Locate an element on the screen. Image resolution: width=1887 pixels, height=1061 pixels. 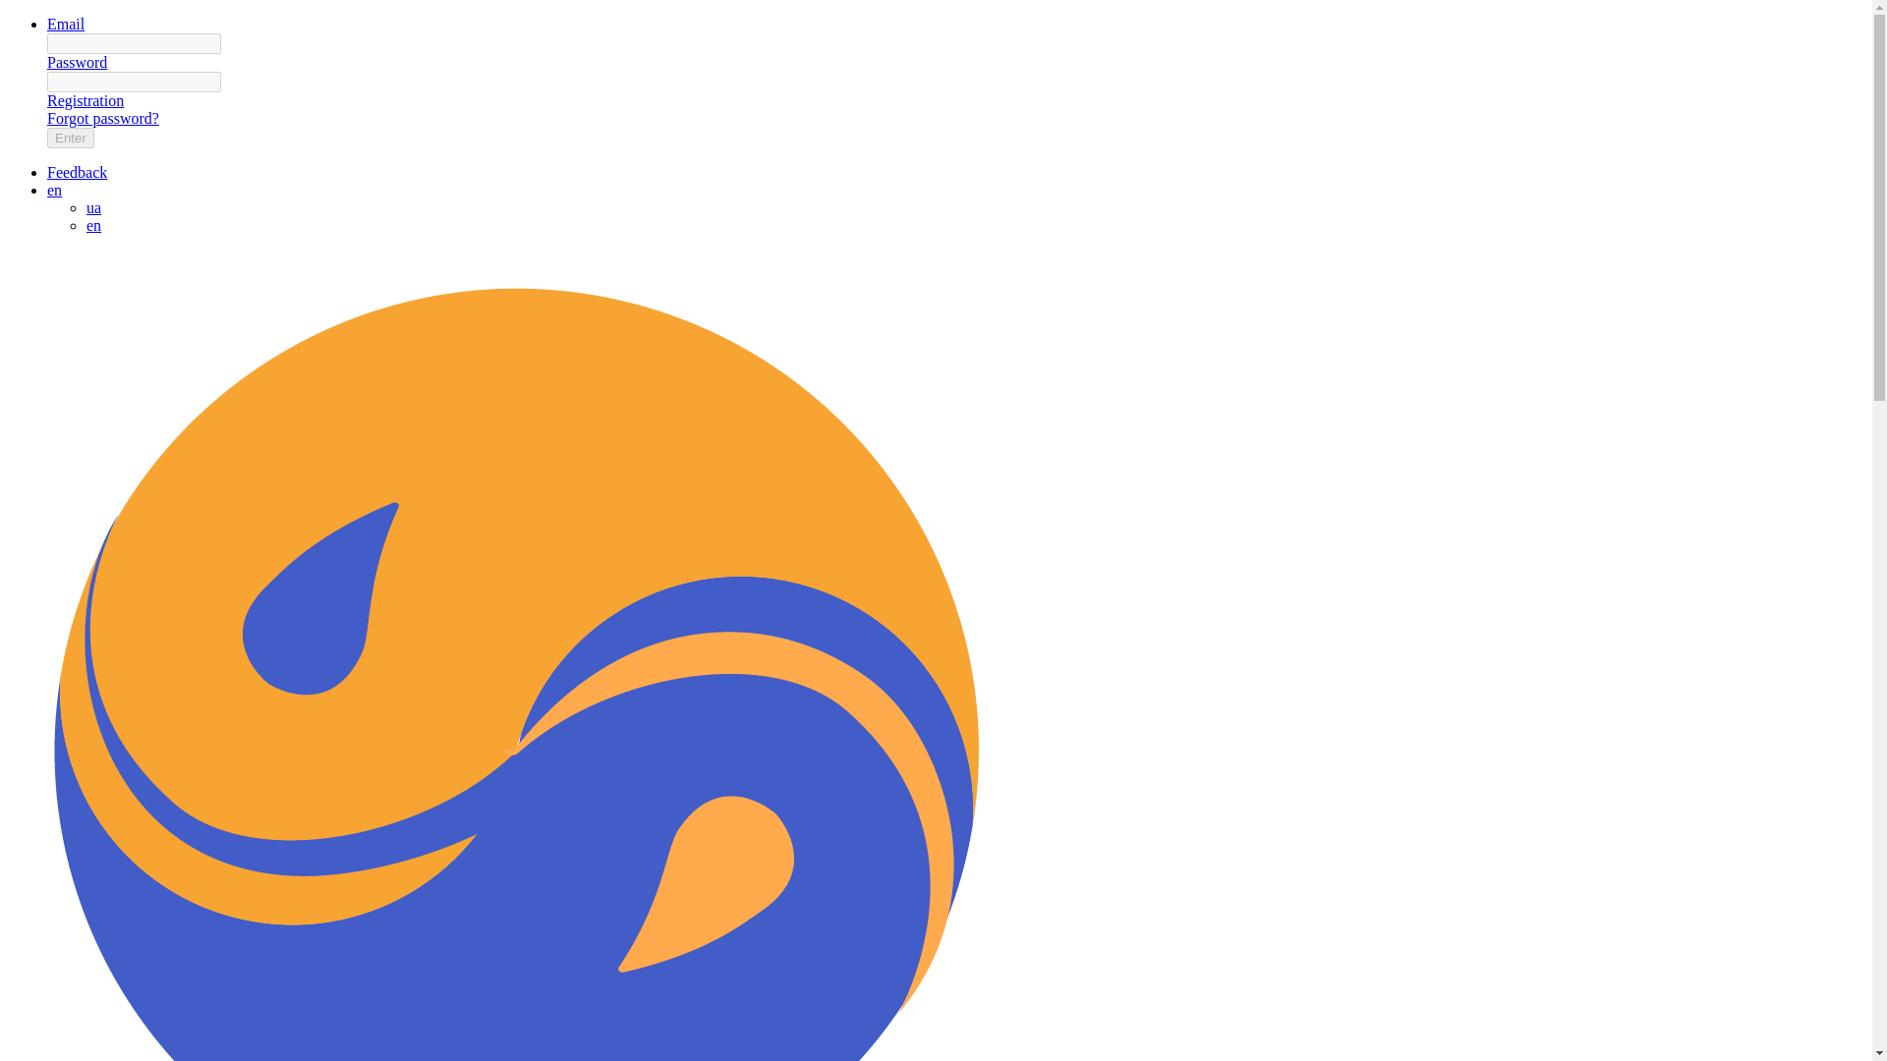
Registration is located at coordinates (86, 100).